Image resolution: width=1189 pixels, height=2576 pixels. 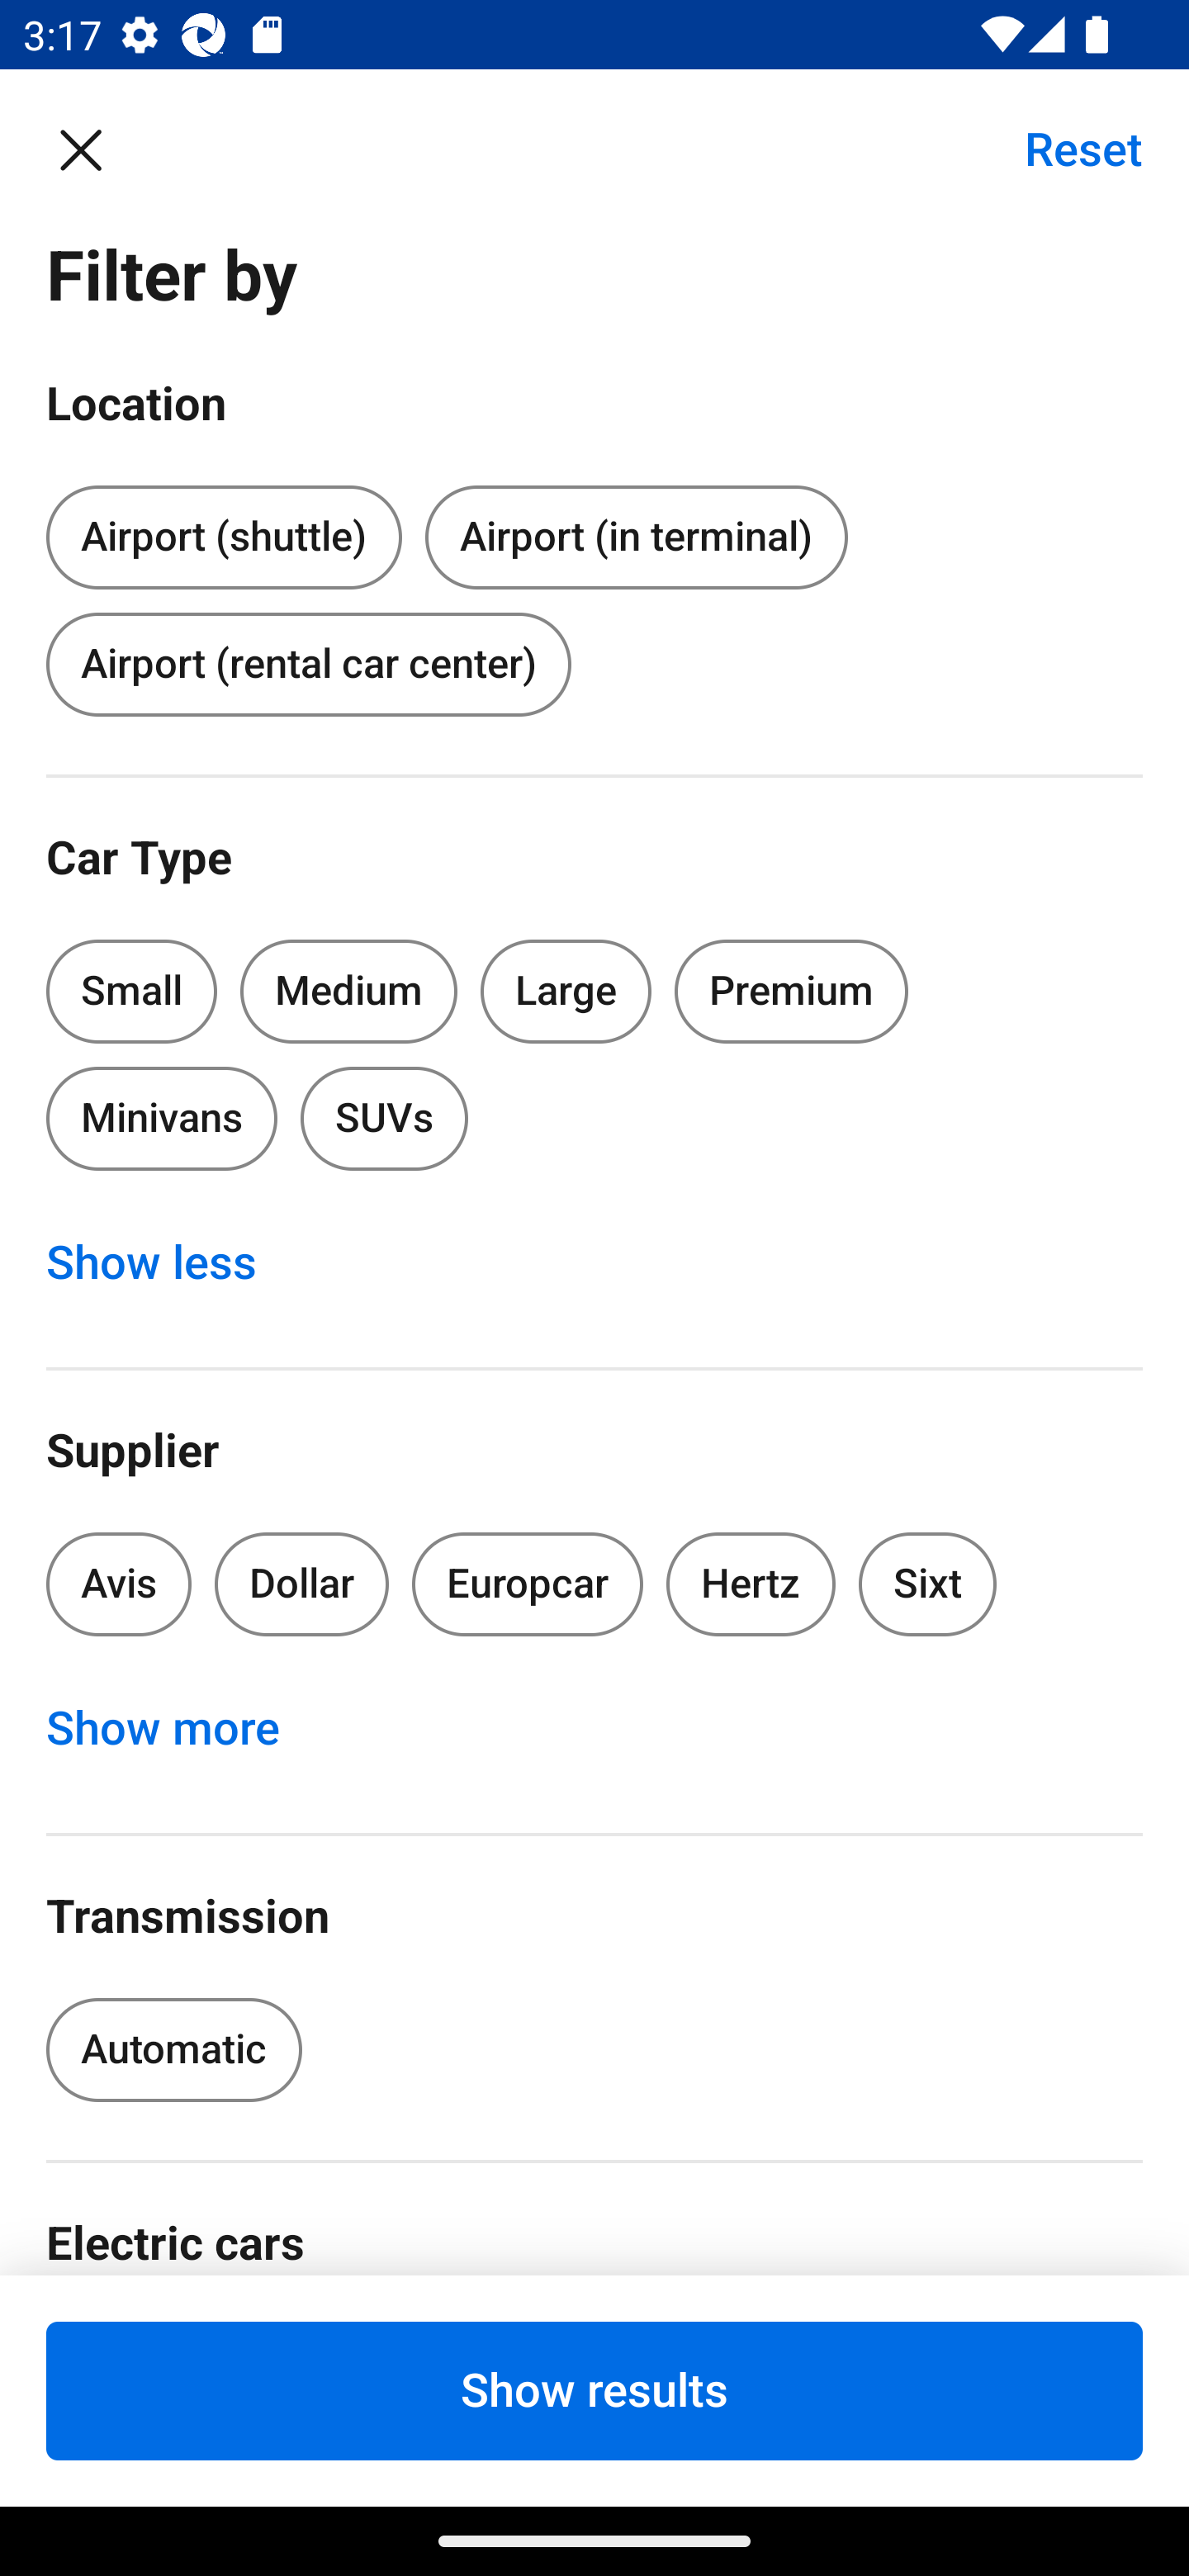 I want to click on Airport (rental car center), so click(x=308, y=664).